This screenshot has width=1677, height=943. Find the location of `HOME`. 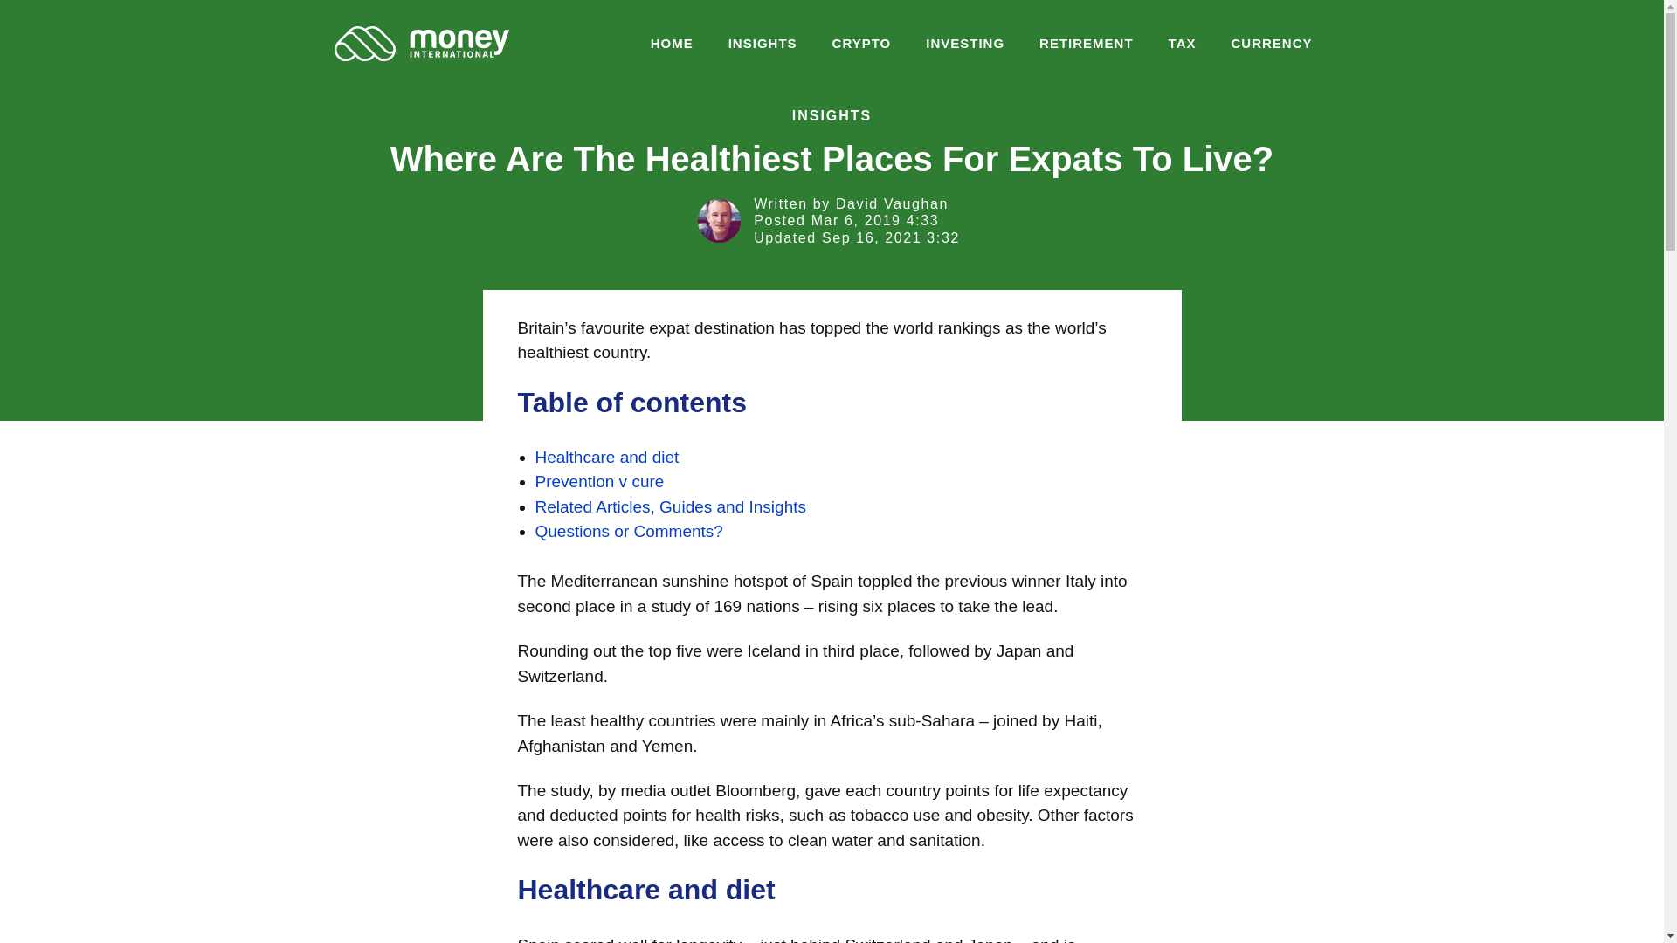

HOME is located at coordinates (673, 44).